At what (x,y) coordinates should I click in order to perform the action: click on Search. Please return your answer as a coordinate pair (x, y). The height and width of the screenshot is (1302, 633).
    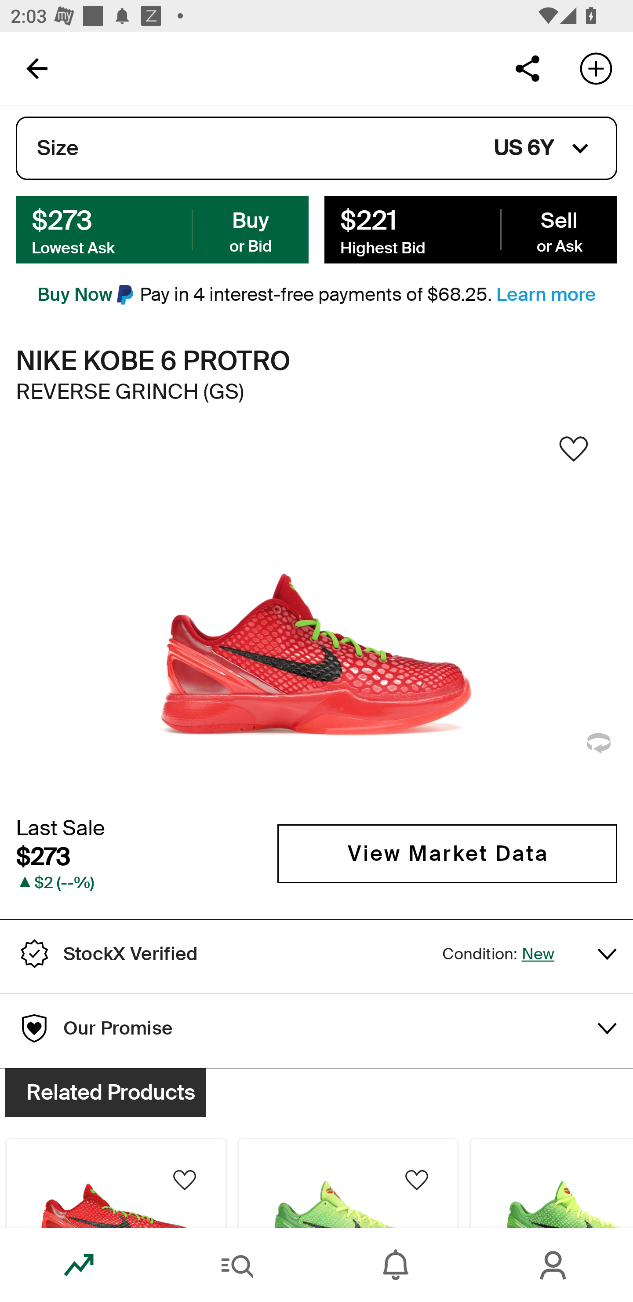
    Looking at the image, I should click on (237, 1265).